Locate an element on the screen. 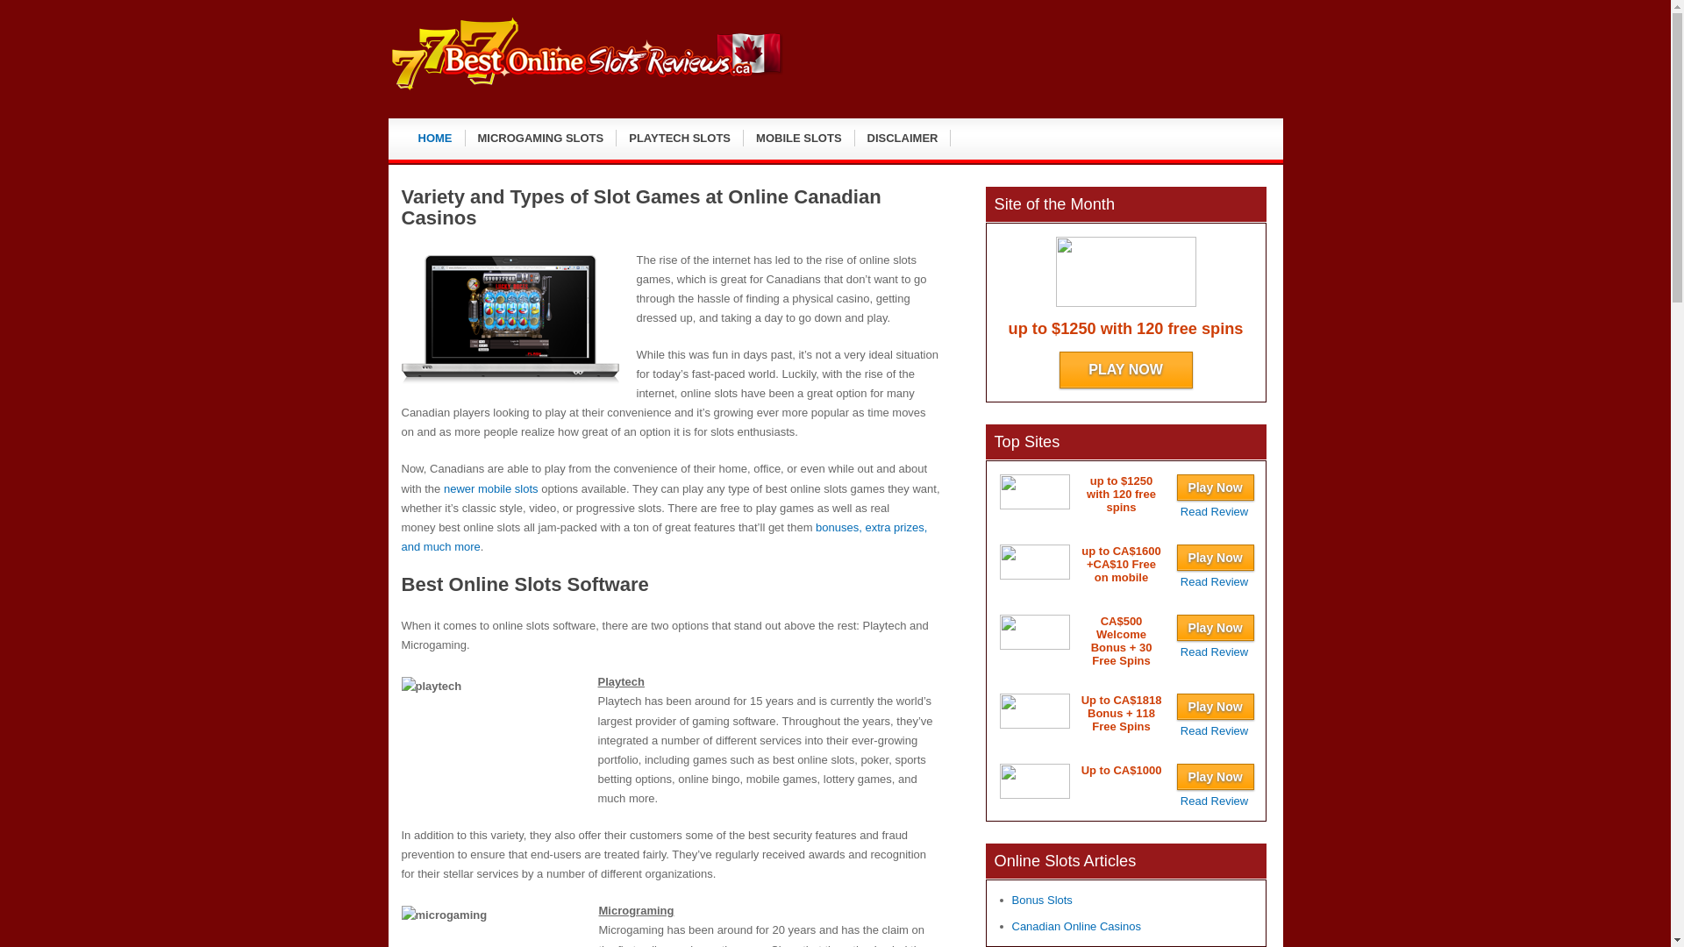 The width and height of the screenshot is (1684, 947). Read Review is located at coordinates (1214, 652).